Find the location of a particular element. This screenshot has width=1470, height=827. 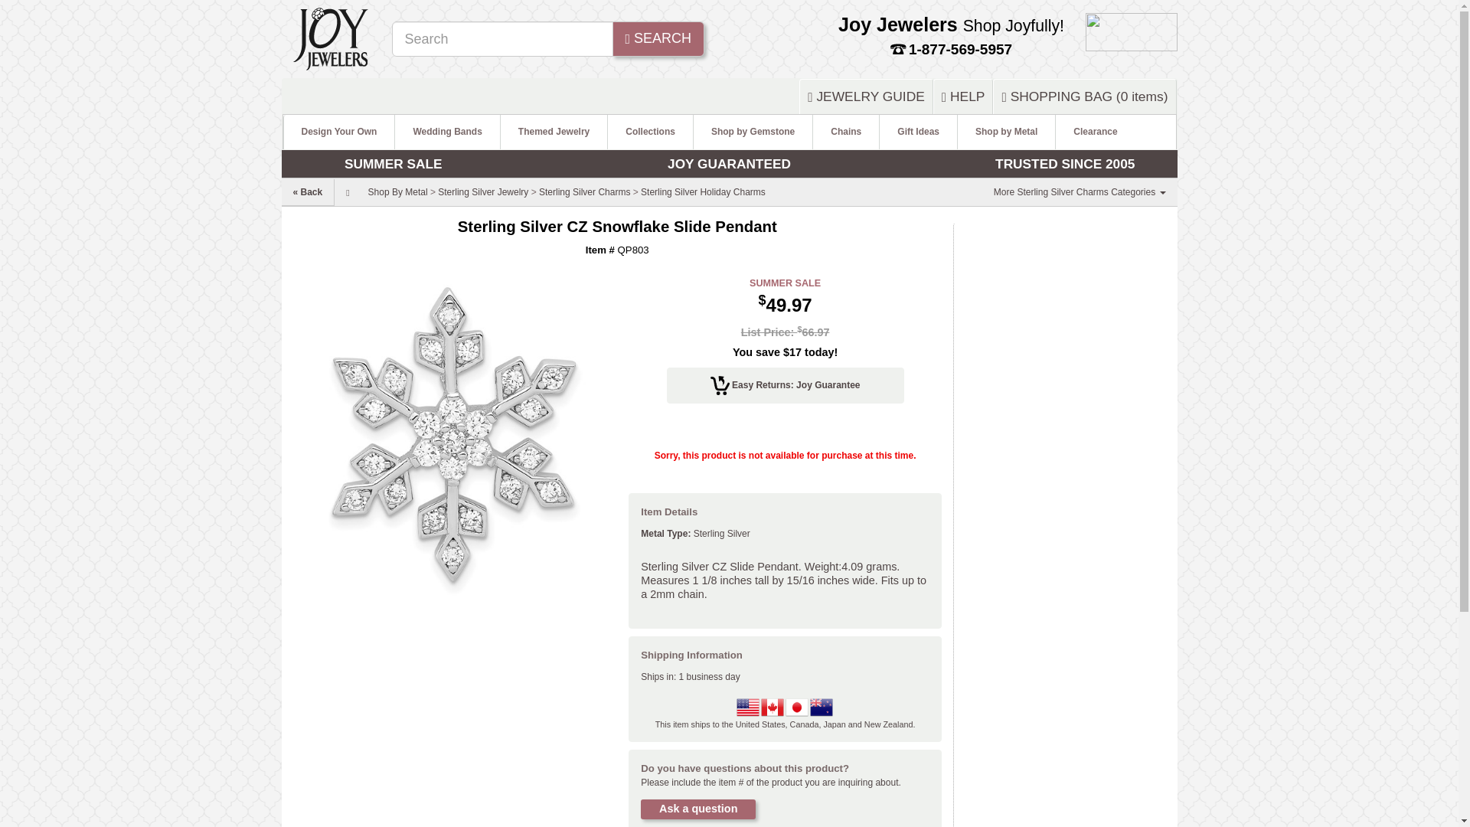

JEWELRY GUIDE is located at coordinates (865, 96).